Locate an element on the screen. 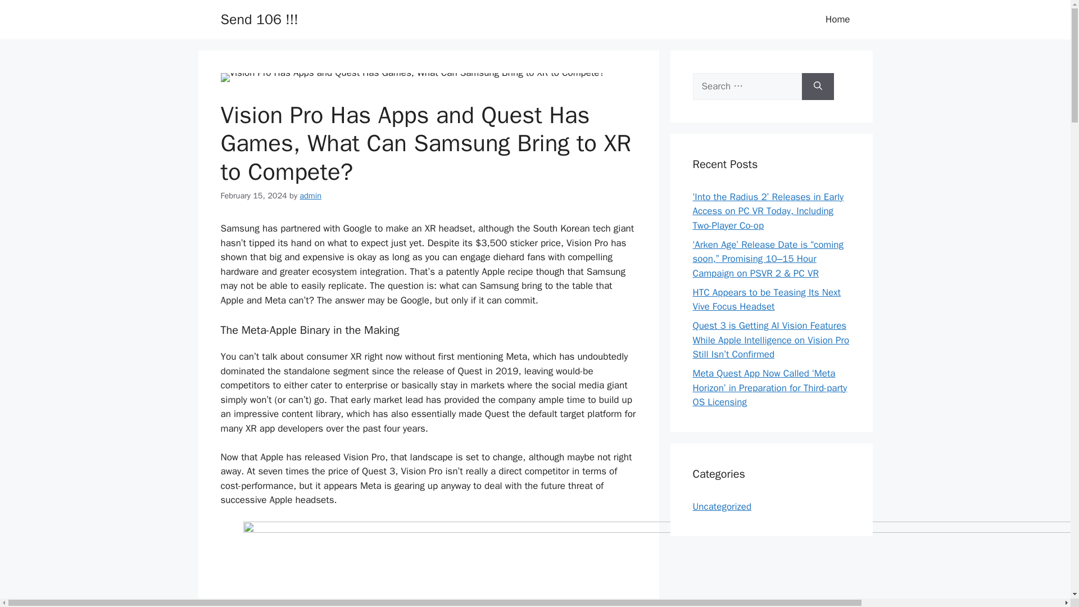  View all posts by admin is located at coordinates (310, 196).